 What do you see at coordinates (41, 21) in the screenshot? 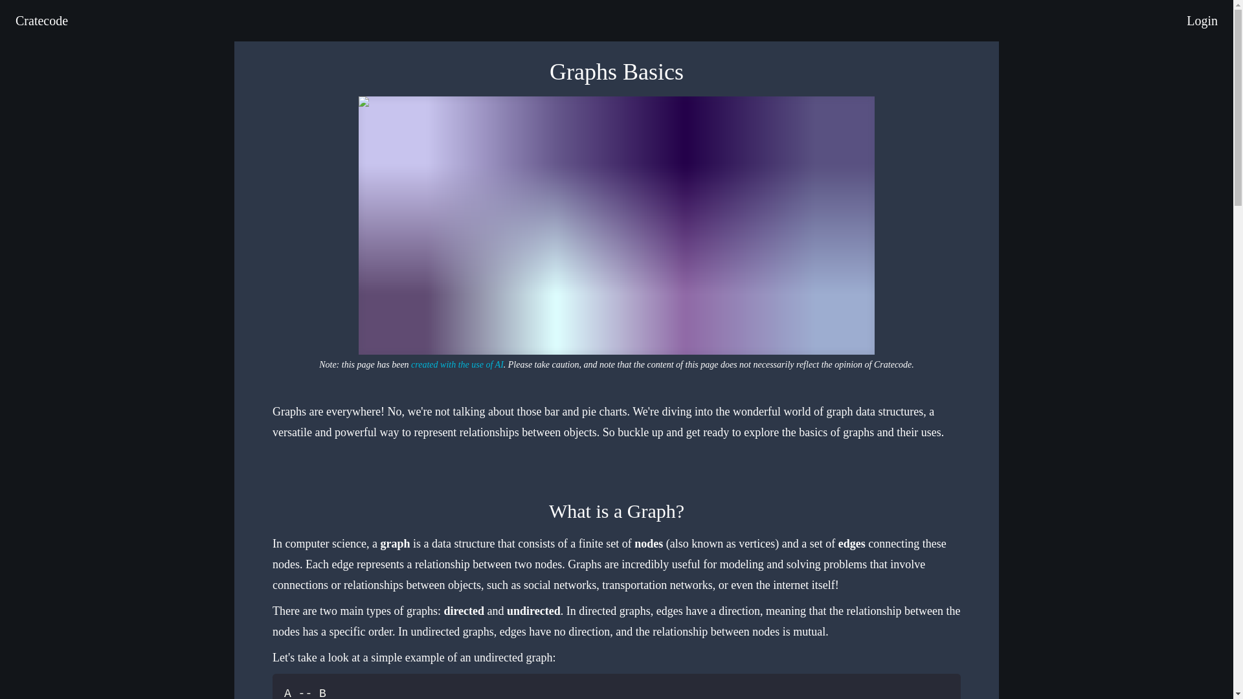
I see `Cratecode` at bounding box center [41, 21].